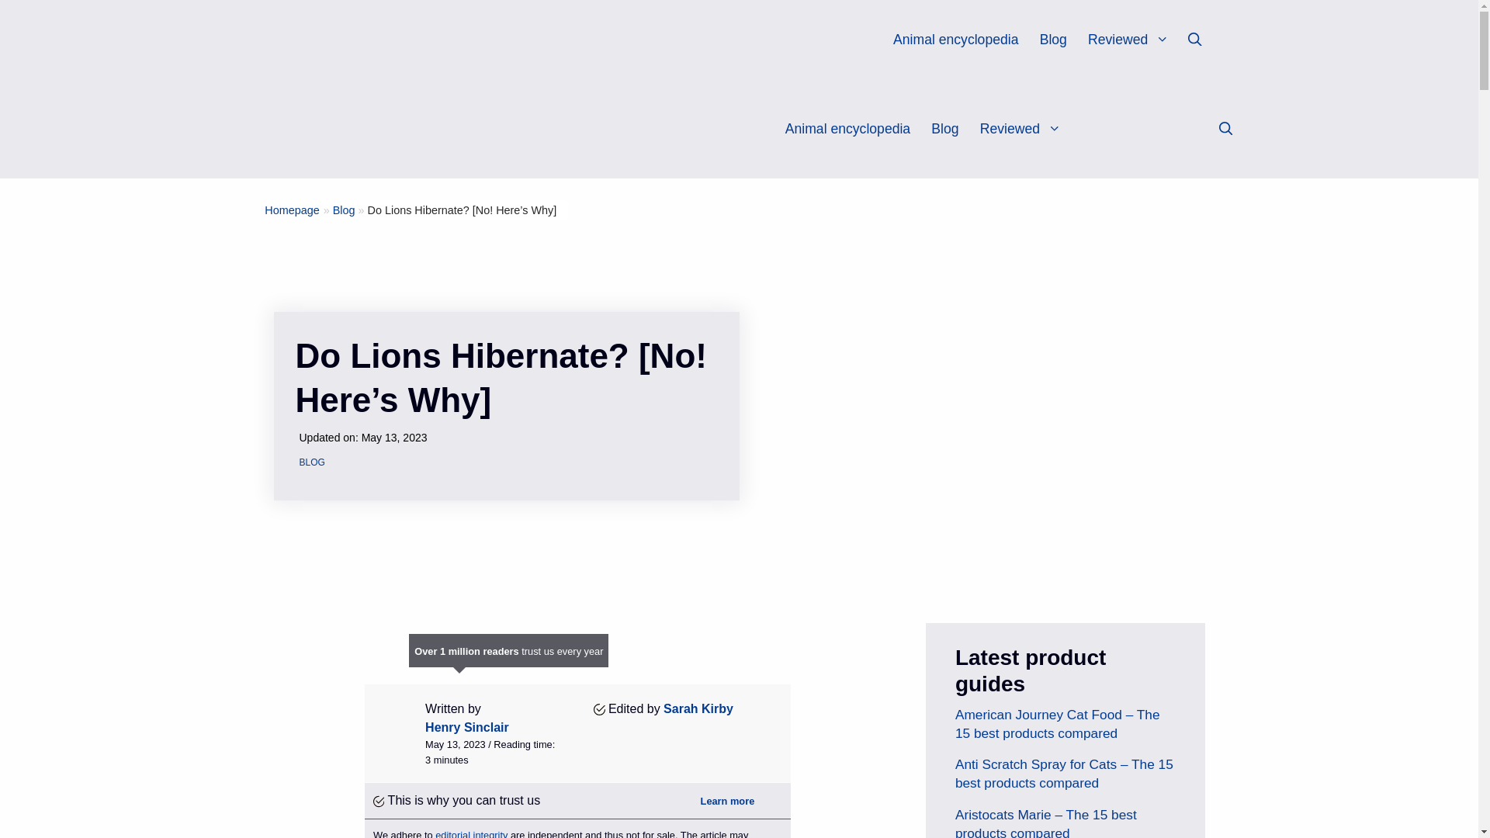  What do you see at coordinates (1135, 40) in the screenshot?
I see `Reviewed` at bounding box center [1135, 40].